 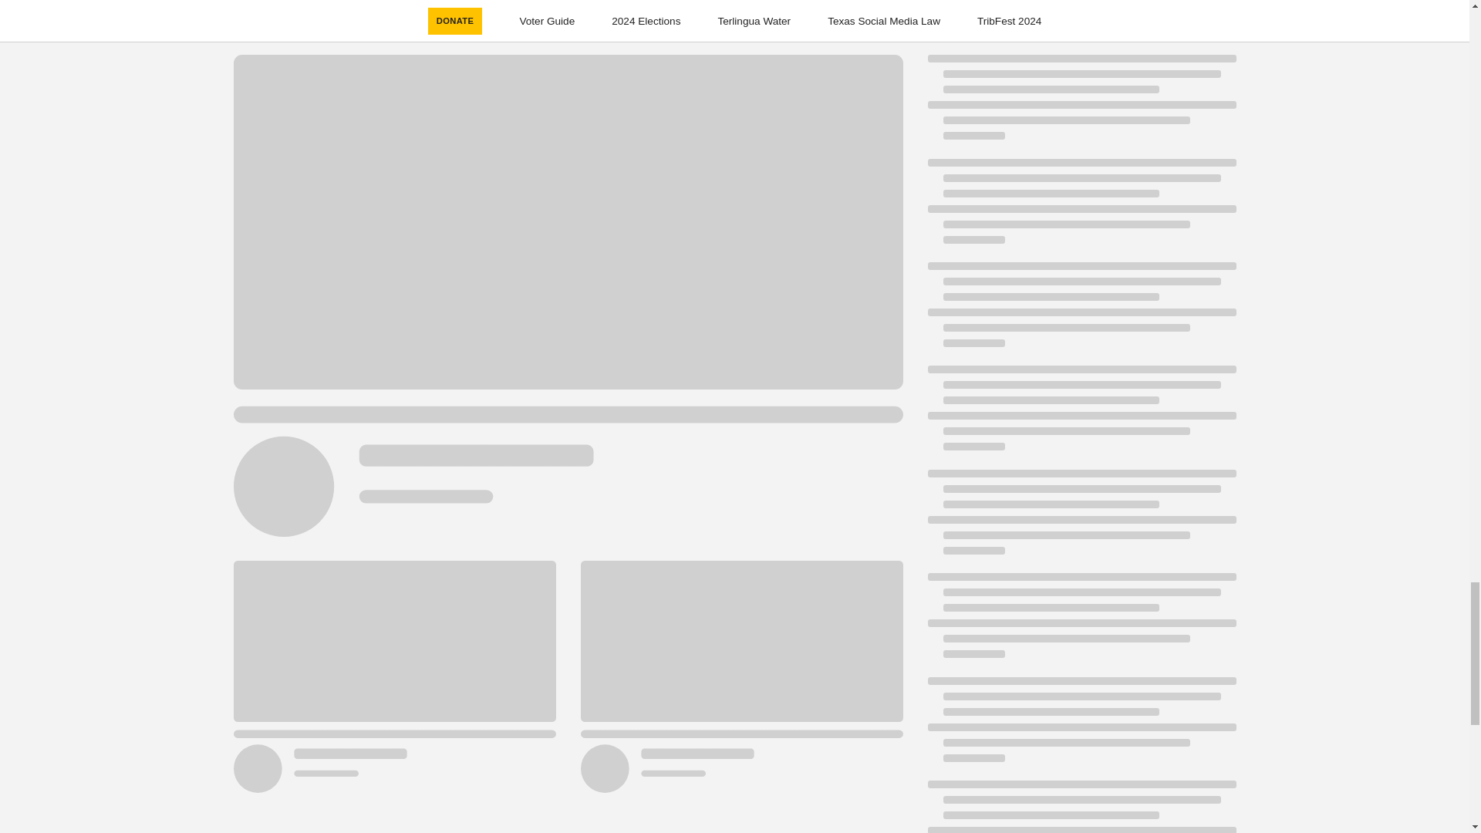 I want to click on Loading indicator, so click(x=1081, y=807).